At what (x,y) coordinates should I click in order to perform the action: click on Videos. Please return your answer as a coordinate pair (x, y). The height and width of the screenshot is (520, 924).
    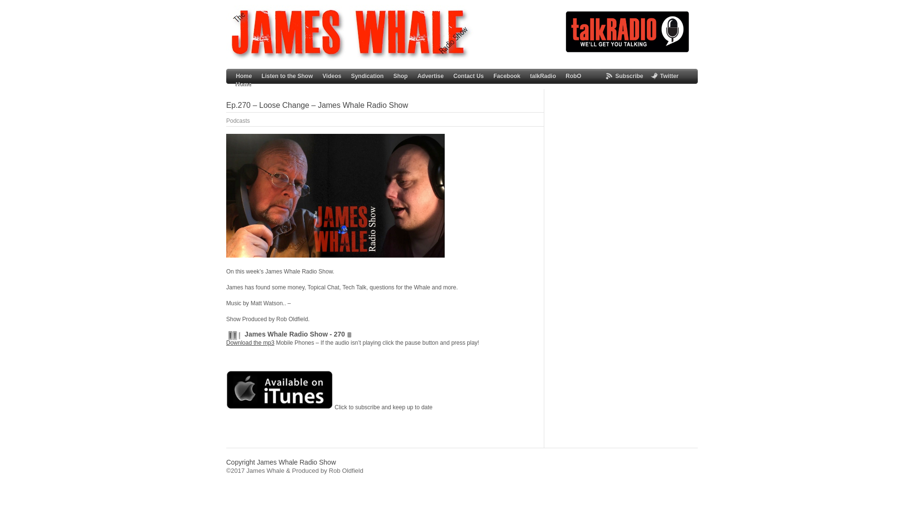
    Looking at the image, I should click on (332, 76).